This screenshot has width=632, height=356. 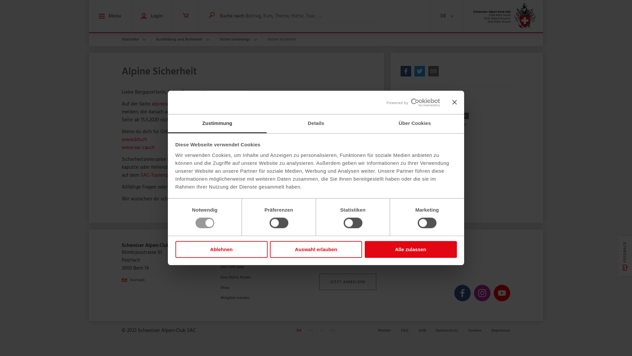 I want to click on Zustimmung, so click(x=217, y=124).